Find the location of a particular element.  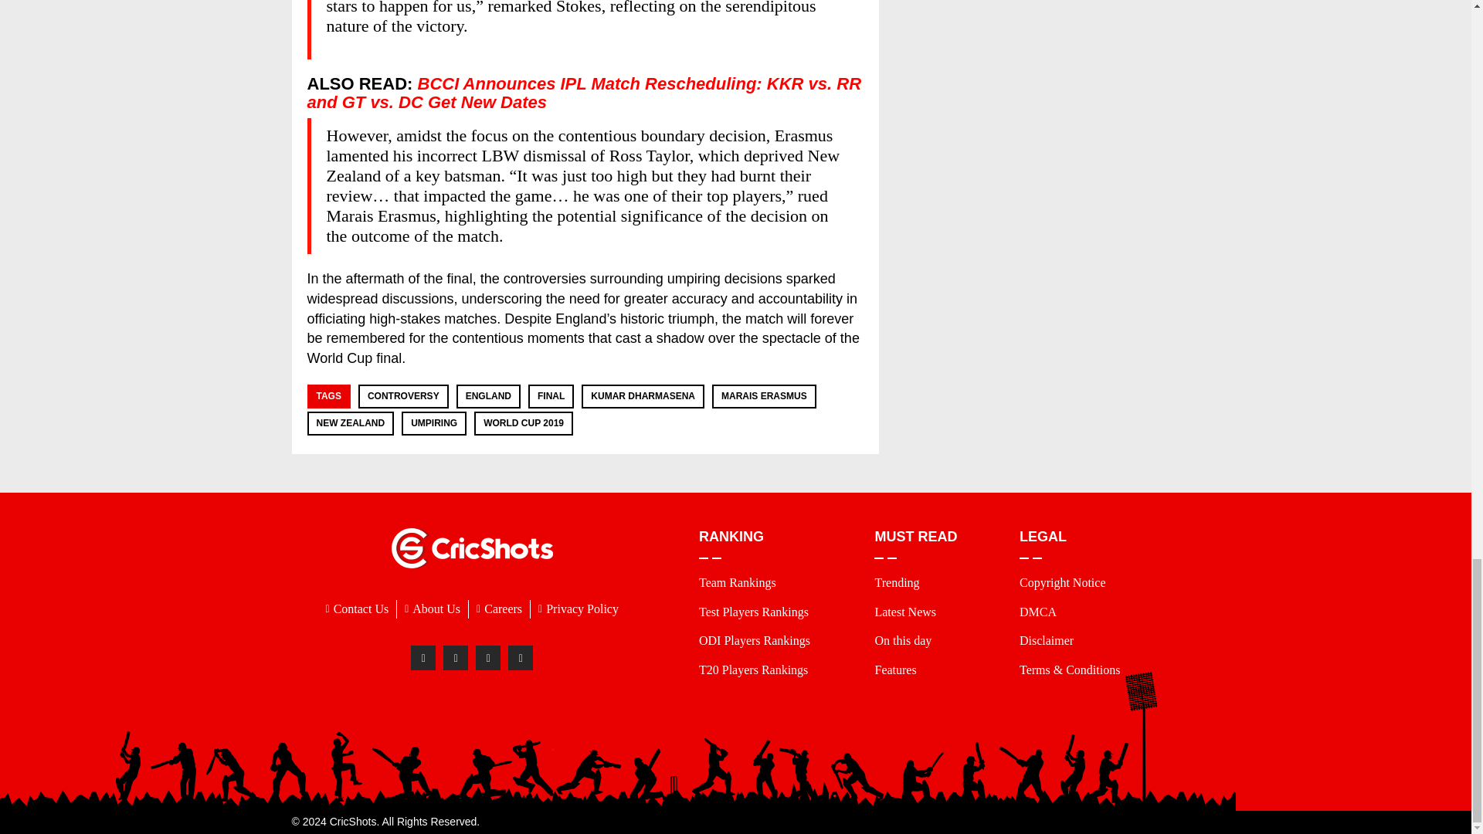

MARAIS ERASMUS is located at coordinates (763, 395).